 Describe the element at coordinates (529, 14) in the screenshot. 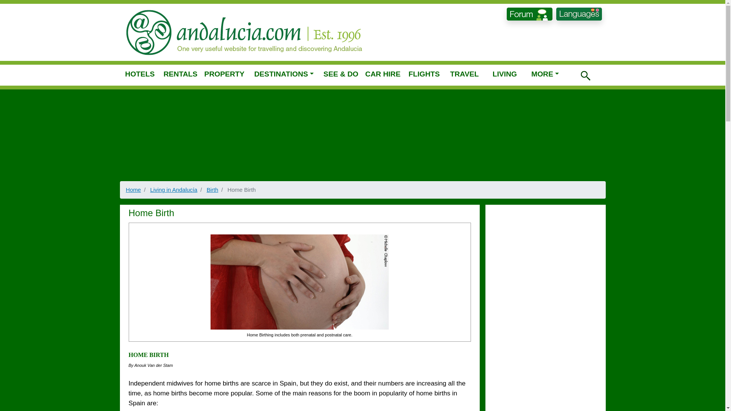

I see `Forum` at that location.